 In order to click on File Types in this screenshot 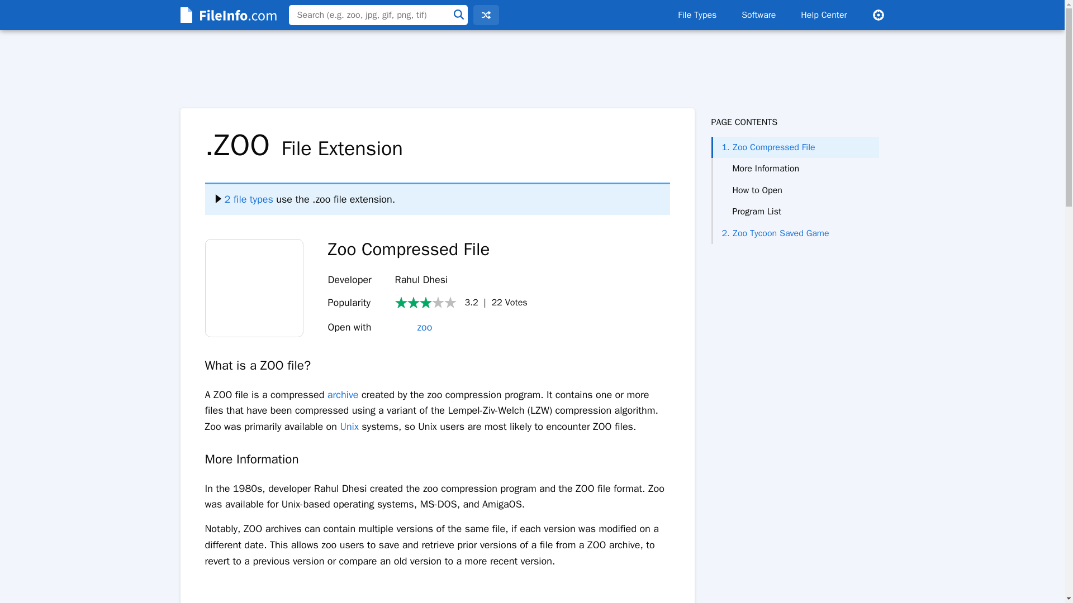, I will do `click(696, 15)`.